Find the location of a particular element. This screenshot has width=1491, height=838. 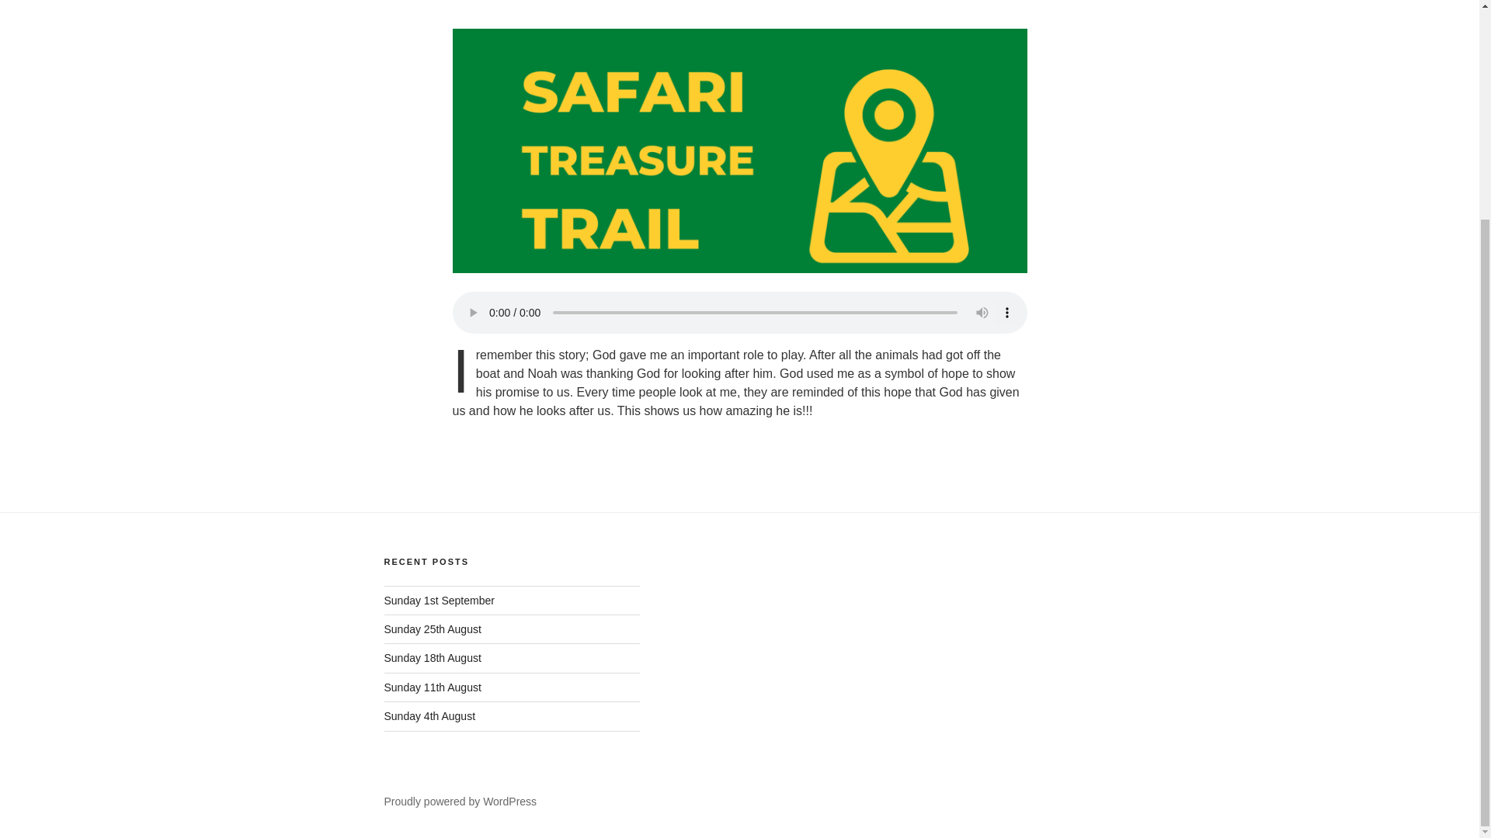

Sunday 1st September is located at coordinates (438, 600).